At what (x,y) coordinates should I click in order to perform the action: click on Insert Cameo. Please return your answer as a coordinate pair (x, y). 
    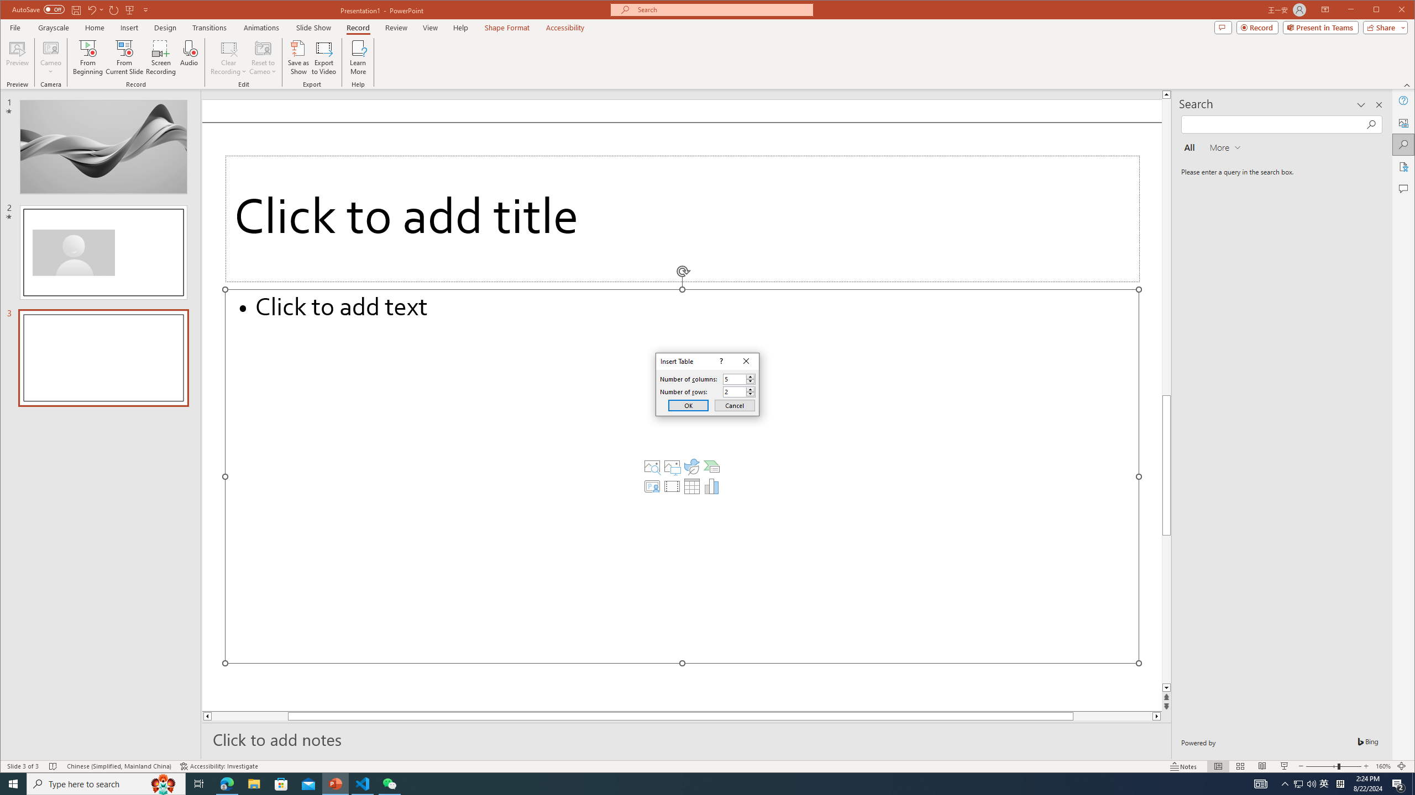
    Looking at the image, I should click on (652, 486).